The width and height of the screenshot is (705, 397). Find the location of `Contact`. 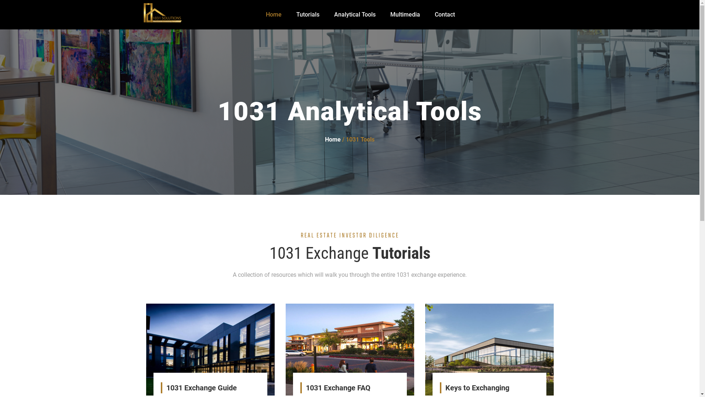

Contact is located at coordinates (445, 15).